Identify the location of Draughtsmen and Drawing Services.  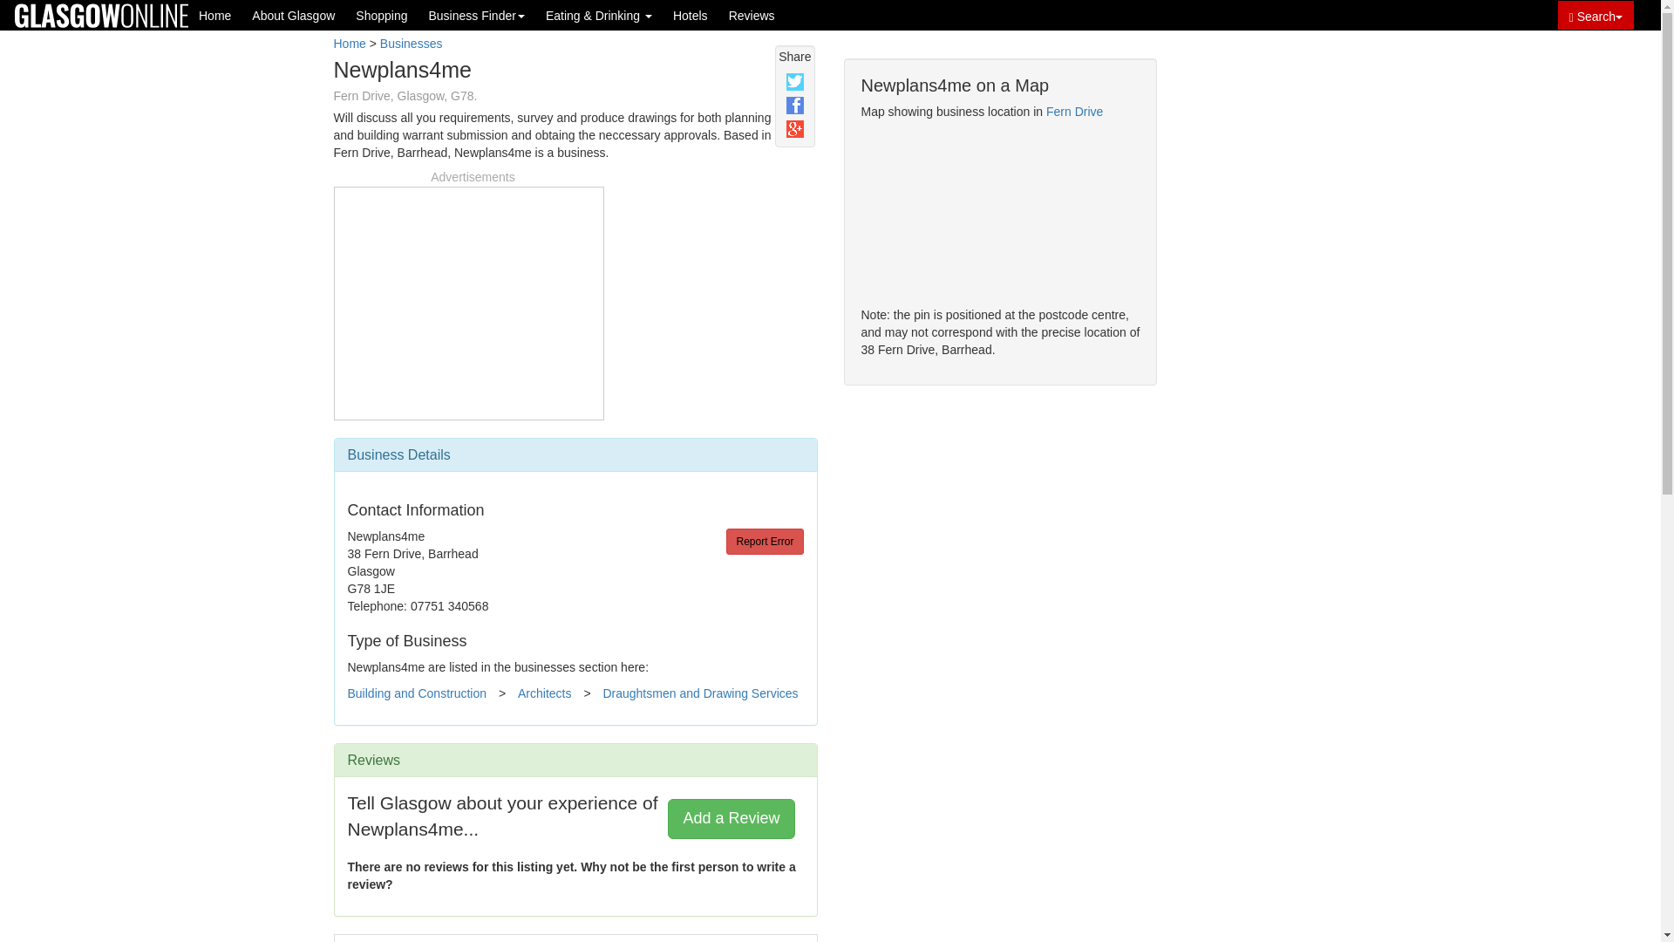
(700, 693).